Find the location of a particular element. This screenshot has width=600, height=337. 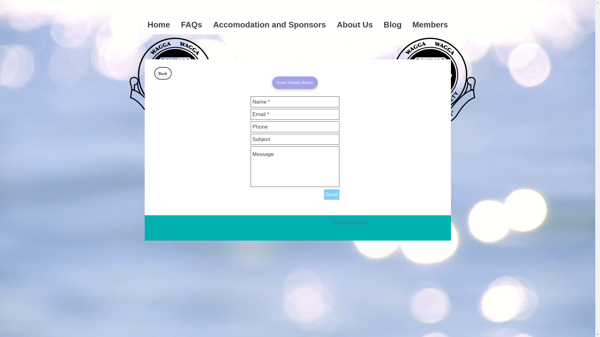

About Us is located at coordinates (355, 27).